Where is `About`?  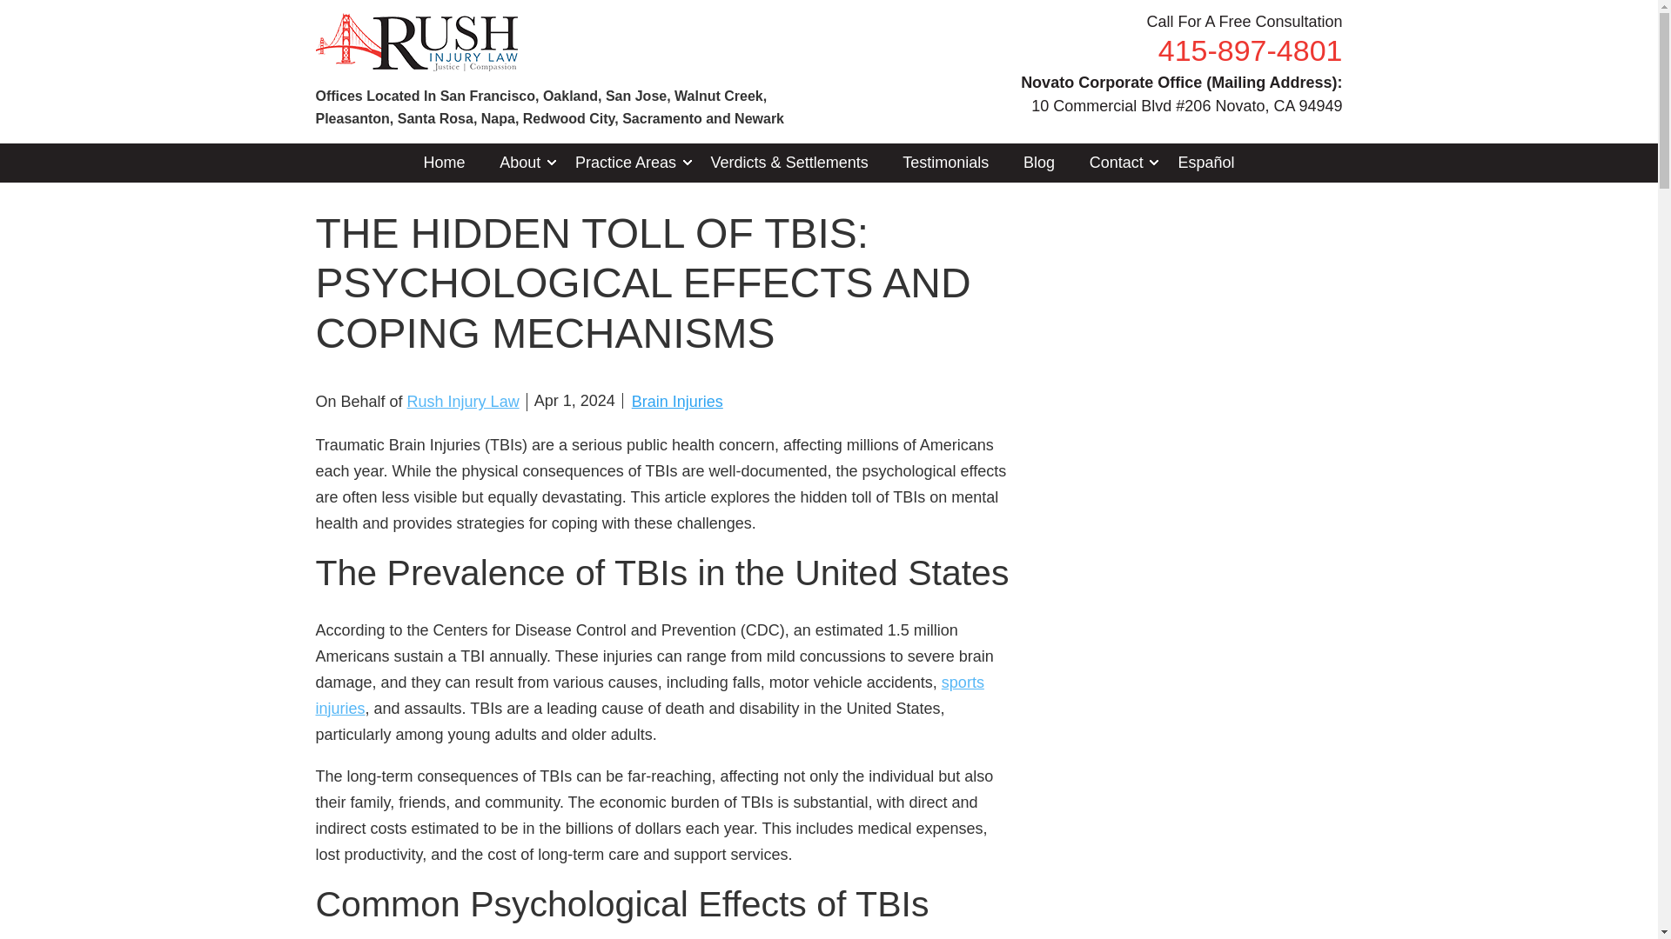 About is located at coordinates (520, 162).